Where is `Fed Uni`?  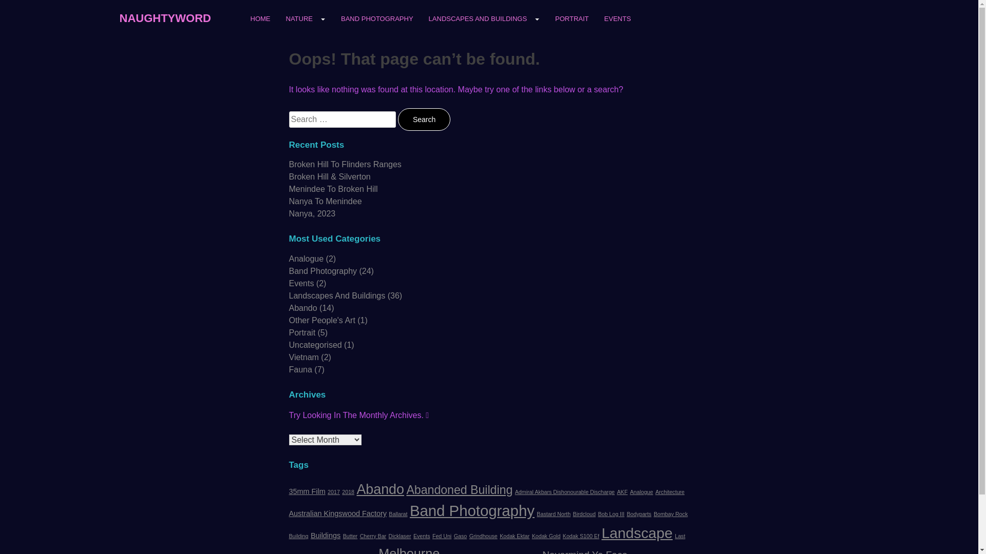 Fed Uni is located at coordinates (442, 536).